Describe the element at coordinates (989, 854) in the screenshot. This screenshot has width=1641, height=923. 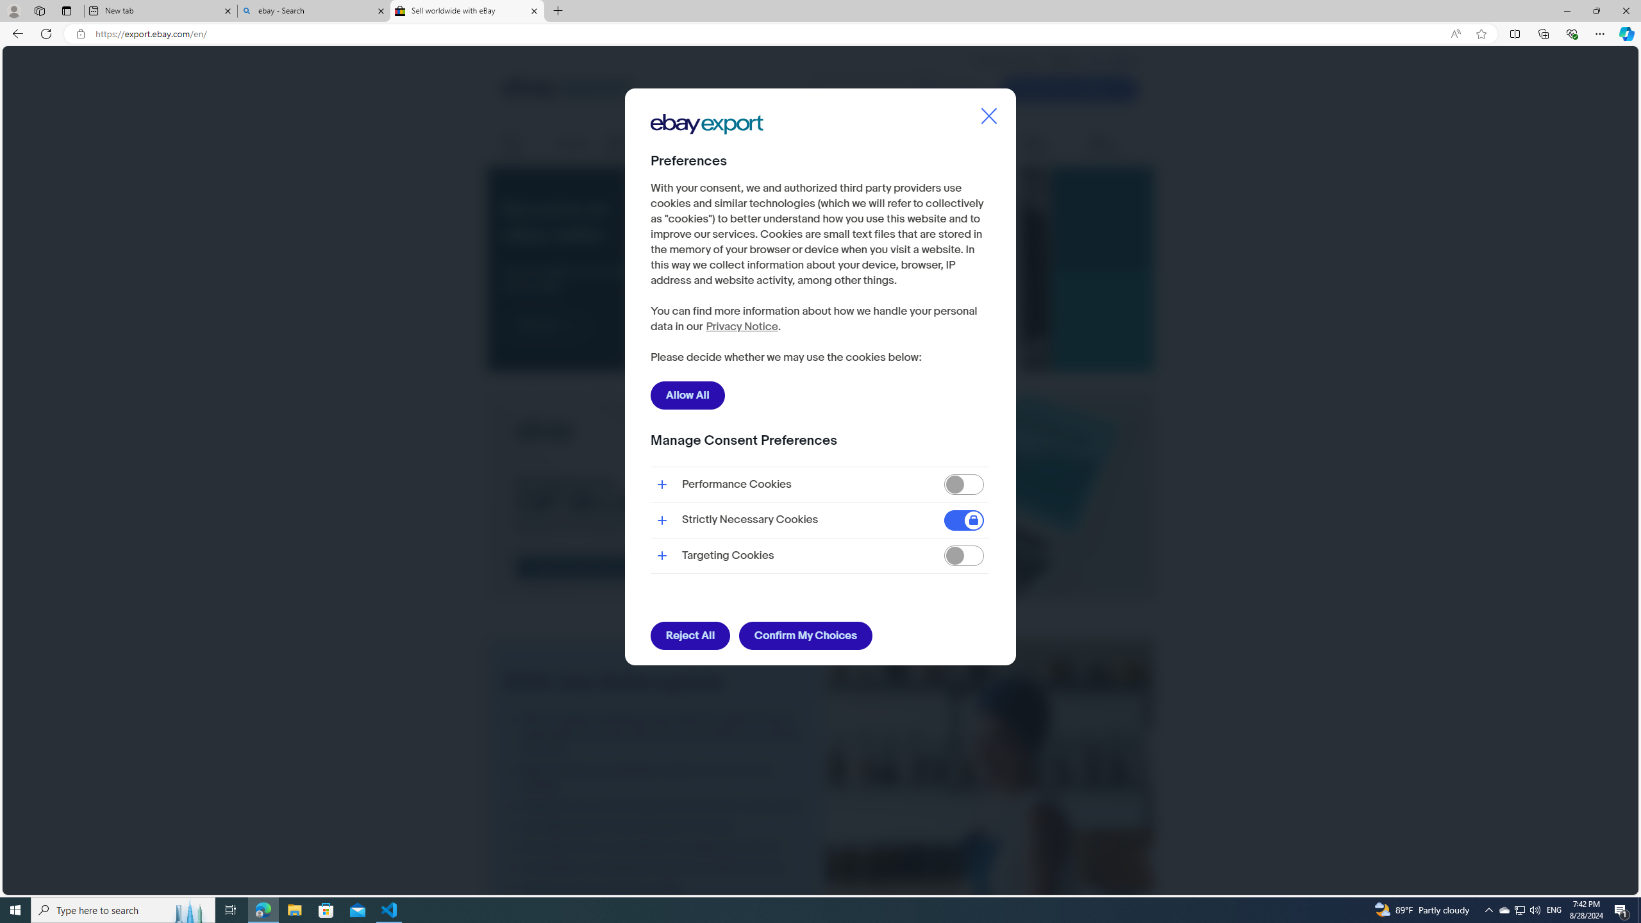
I see `2024 July Seller update` at that location.